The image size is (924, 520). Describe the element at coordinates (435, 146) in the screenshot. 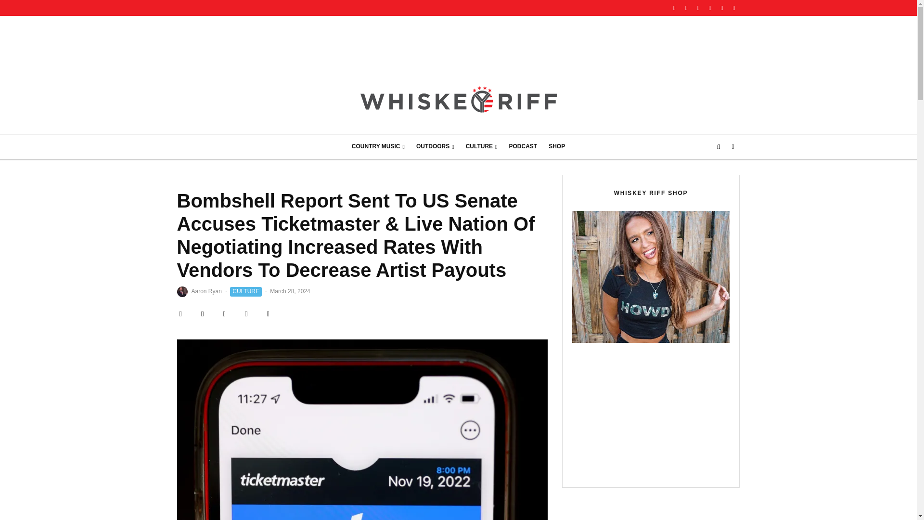

I see `OUTDOORS` at that location.